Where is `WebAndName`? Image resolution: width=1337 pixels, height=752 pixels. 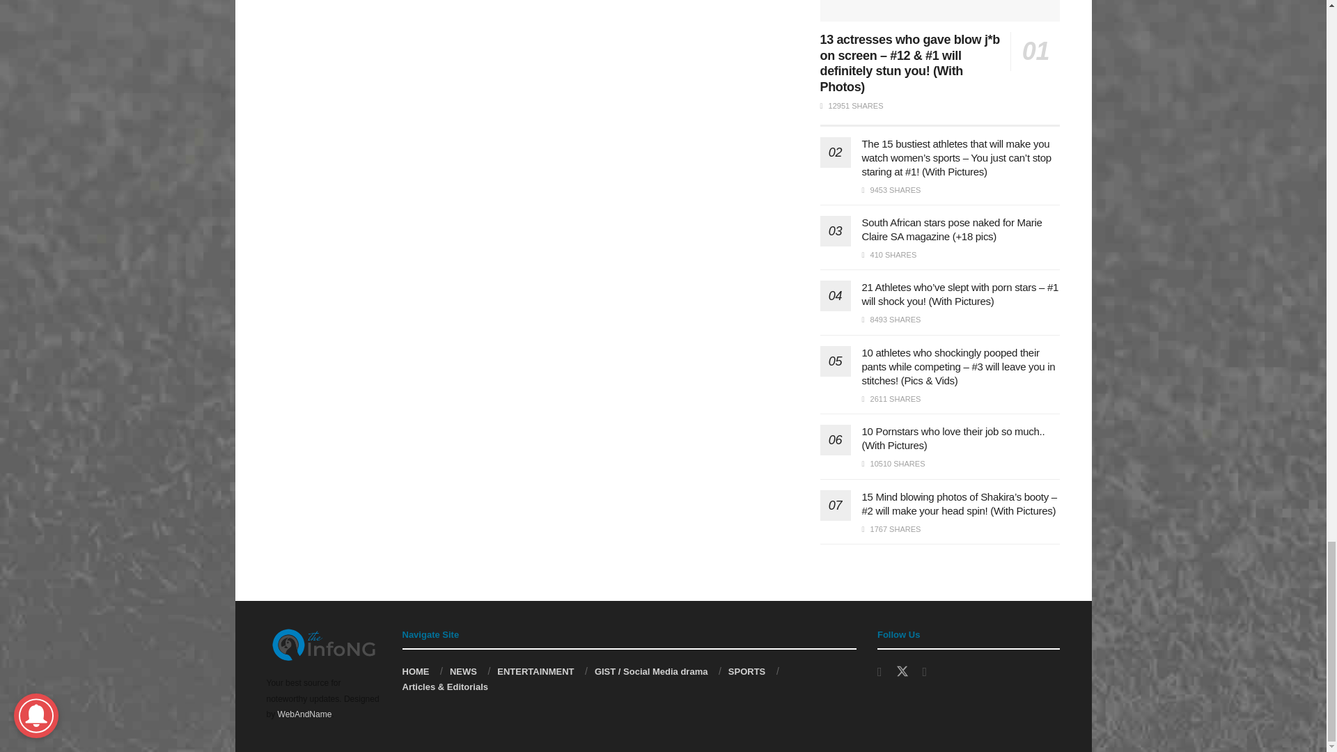 WebAndName is located at coordinates (305, 714).